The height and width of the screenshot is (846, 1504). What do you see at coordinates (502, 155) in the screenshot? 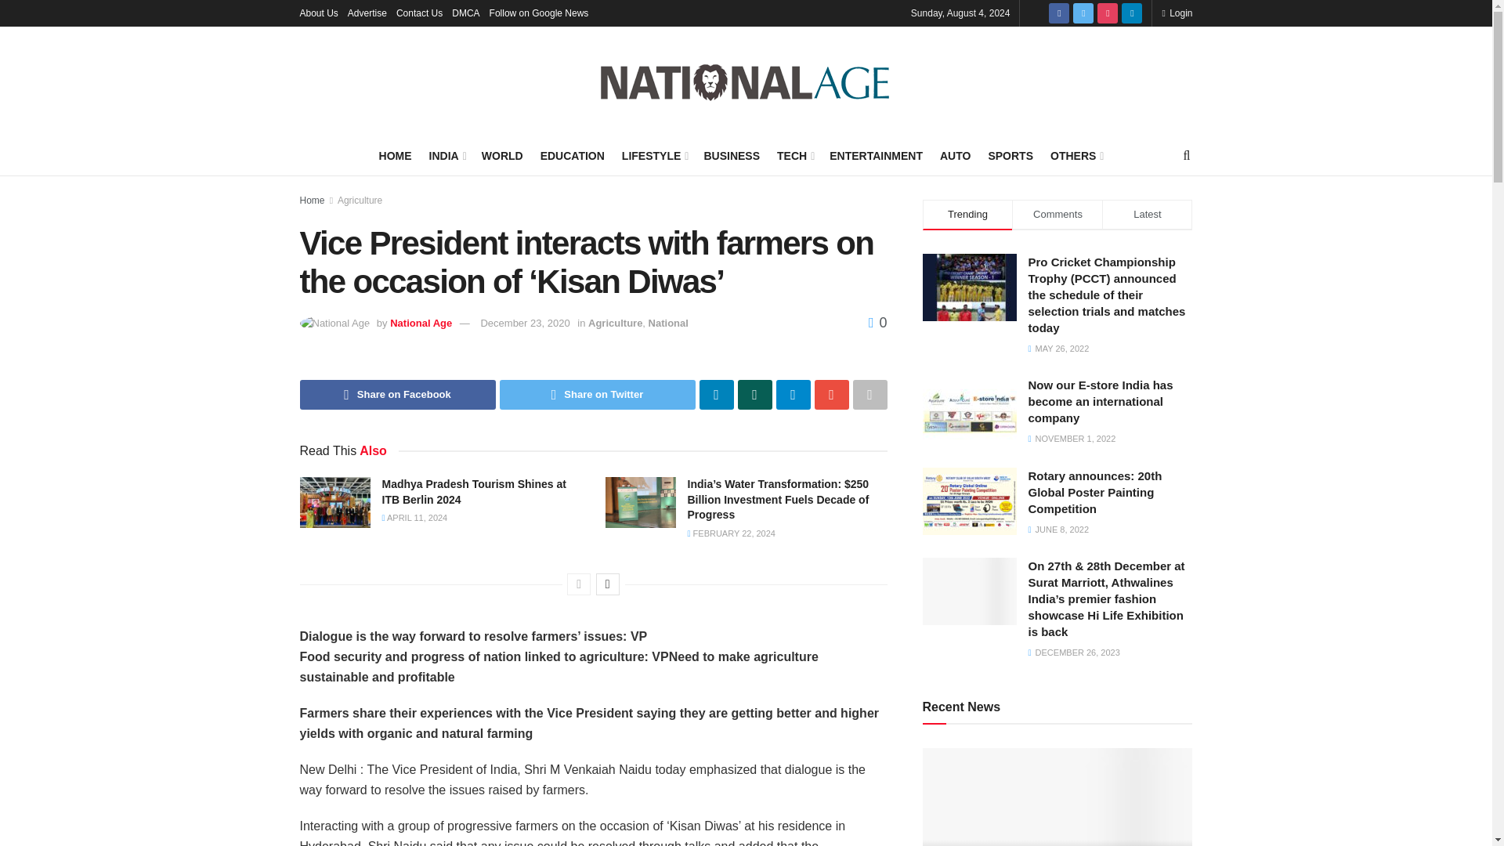
I see `WORLD` at bounding box center [502, 155].